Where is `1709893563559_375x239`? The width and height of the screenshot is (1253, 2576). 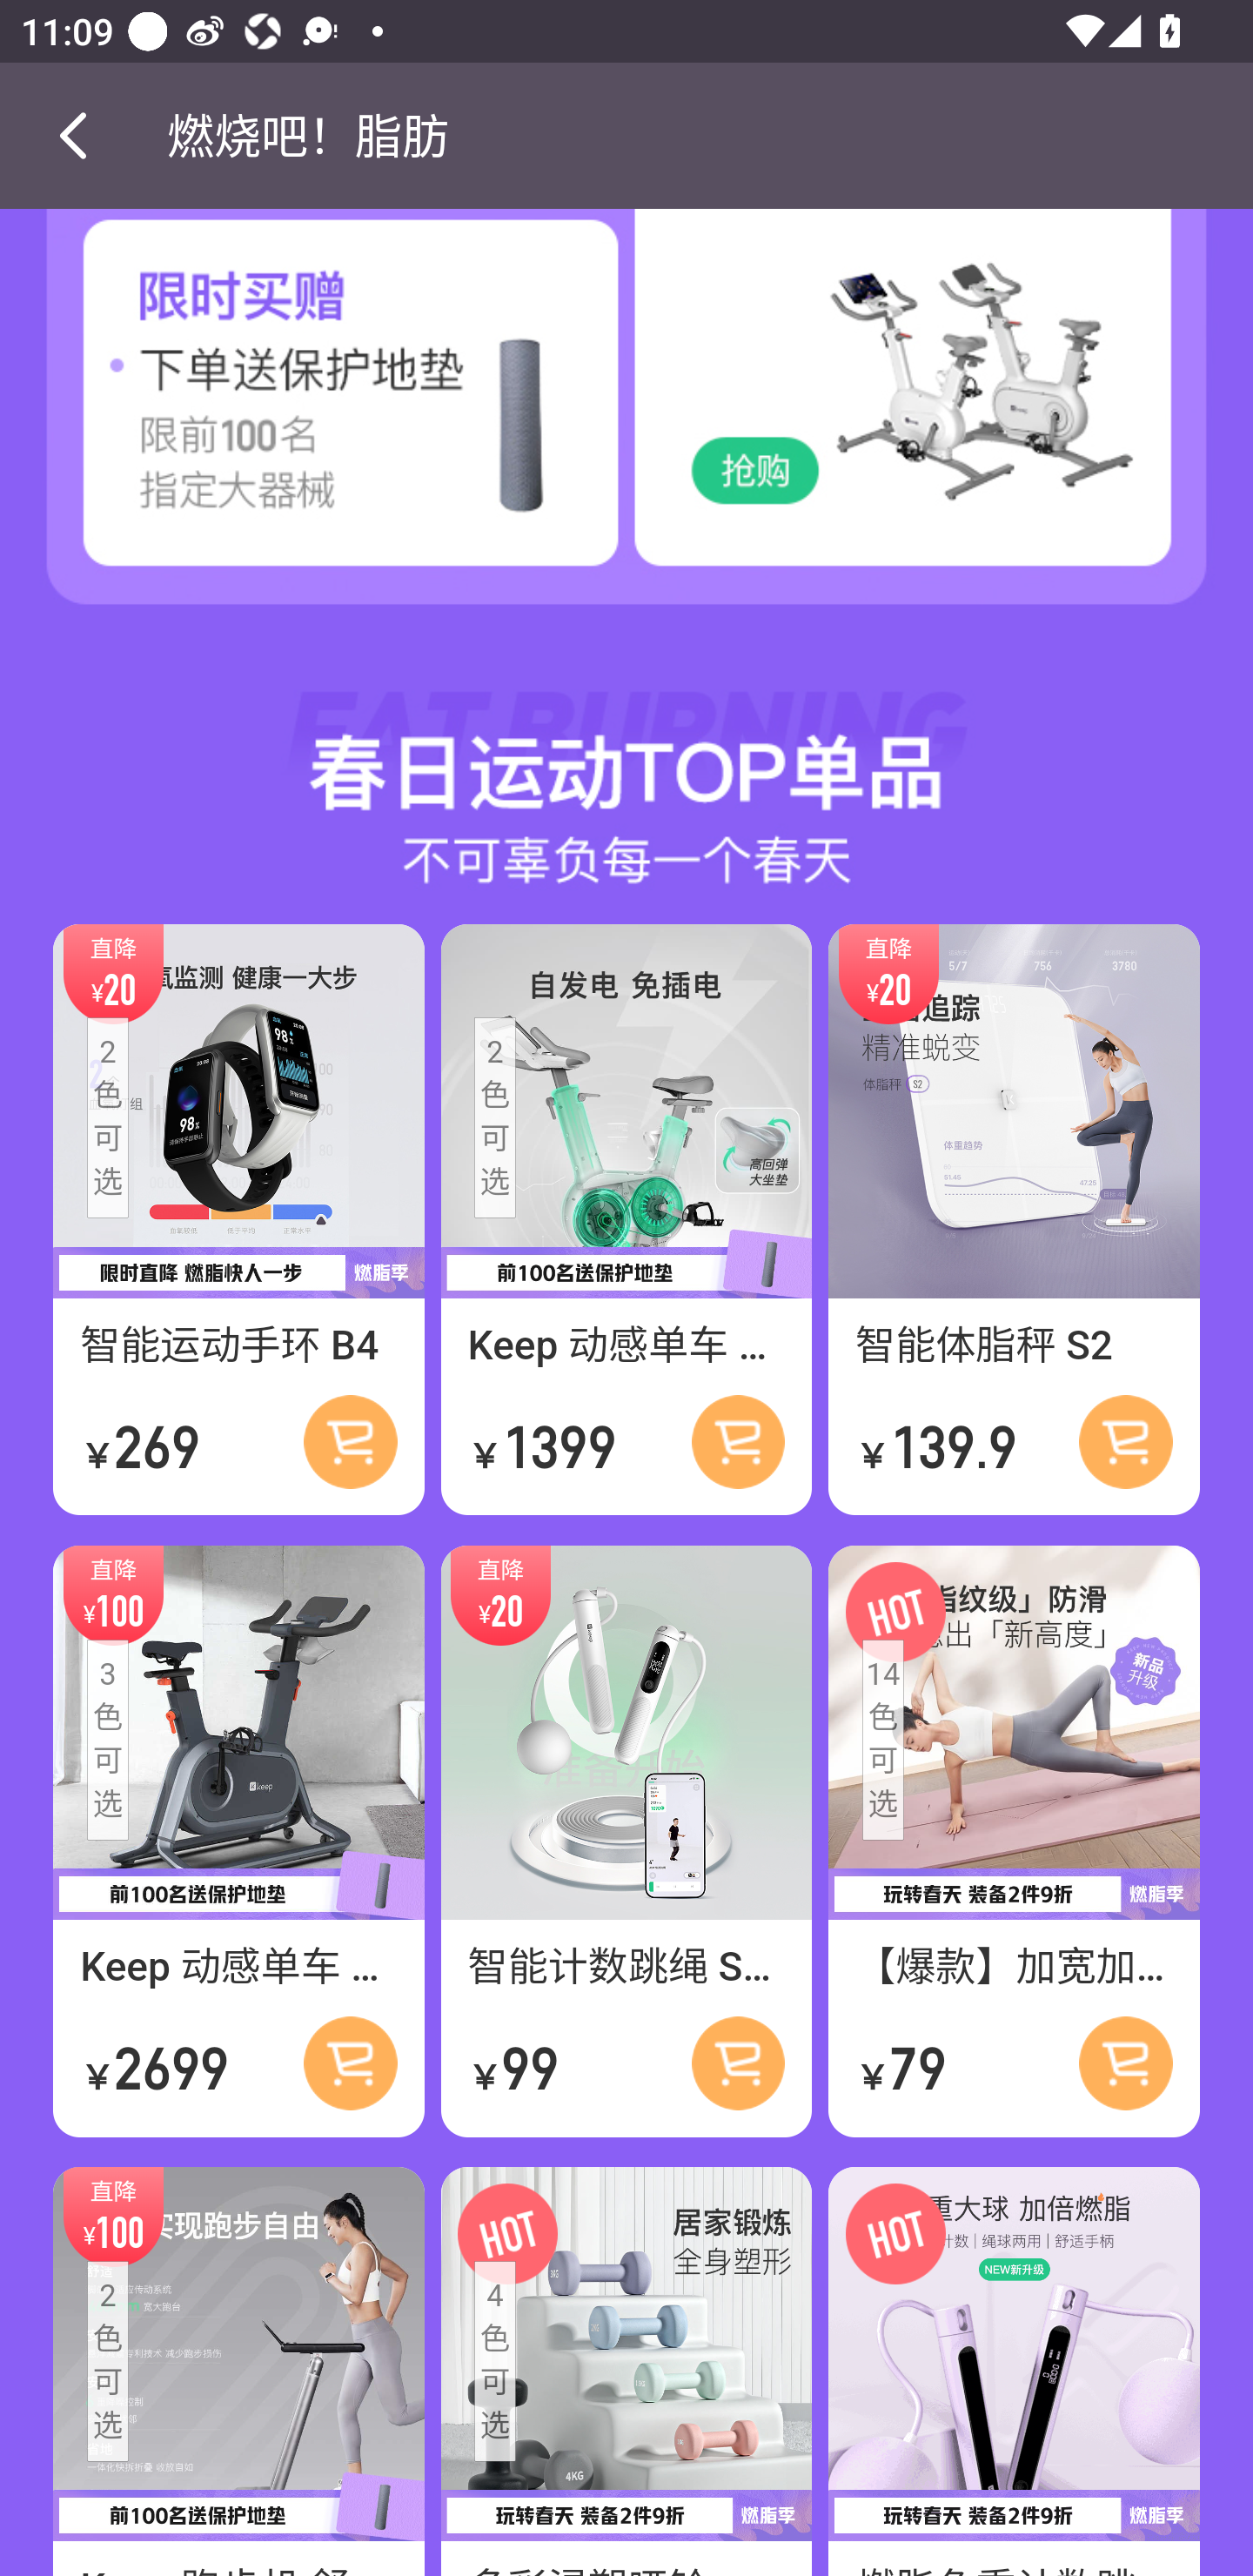
1709893563559_375x239 is located at coordinates (313, 414).